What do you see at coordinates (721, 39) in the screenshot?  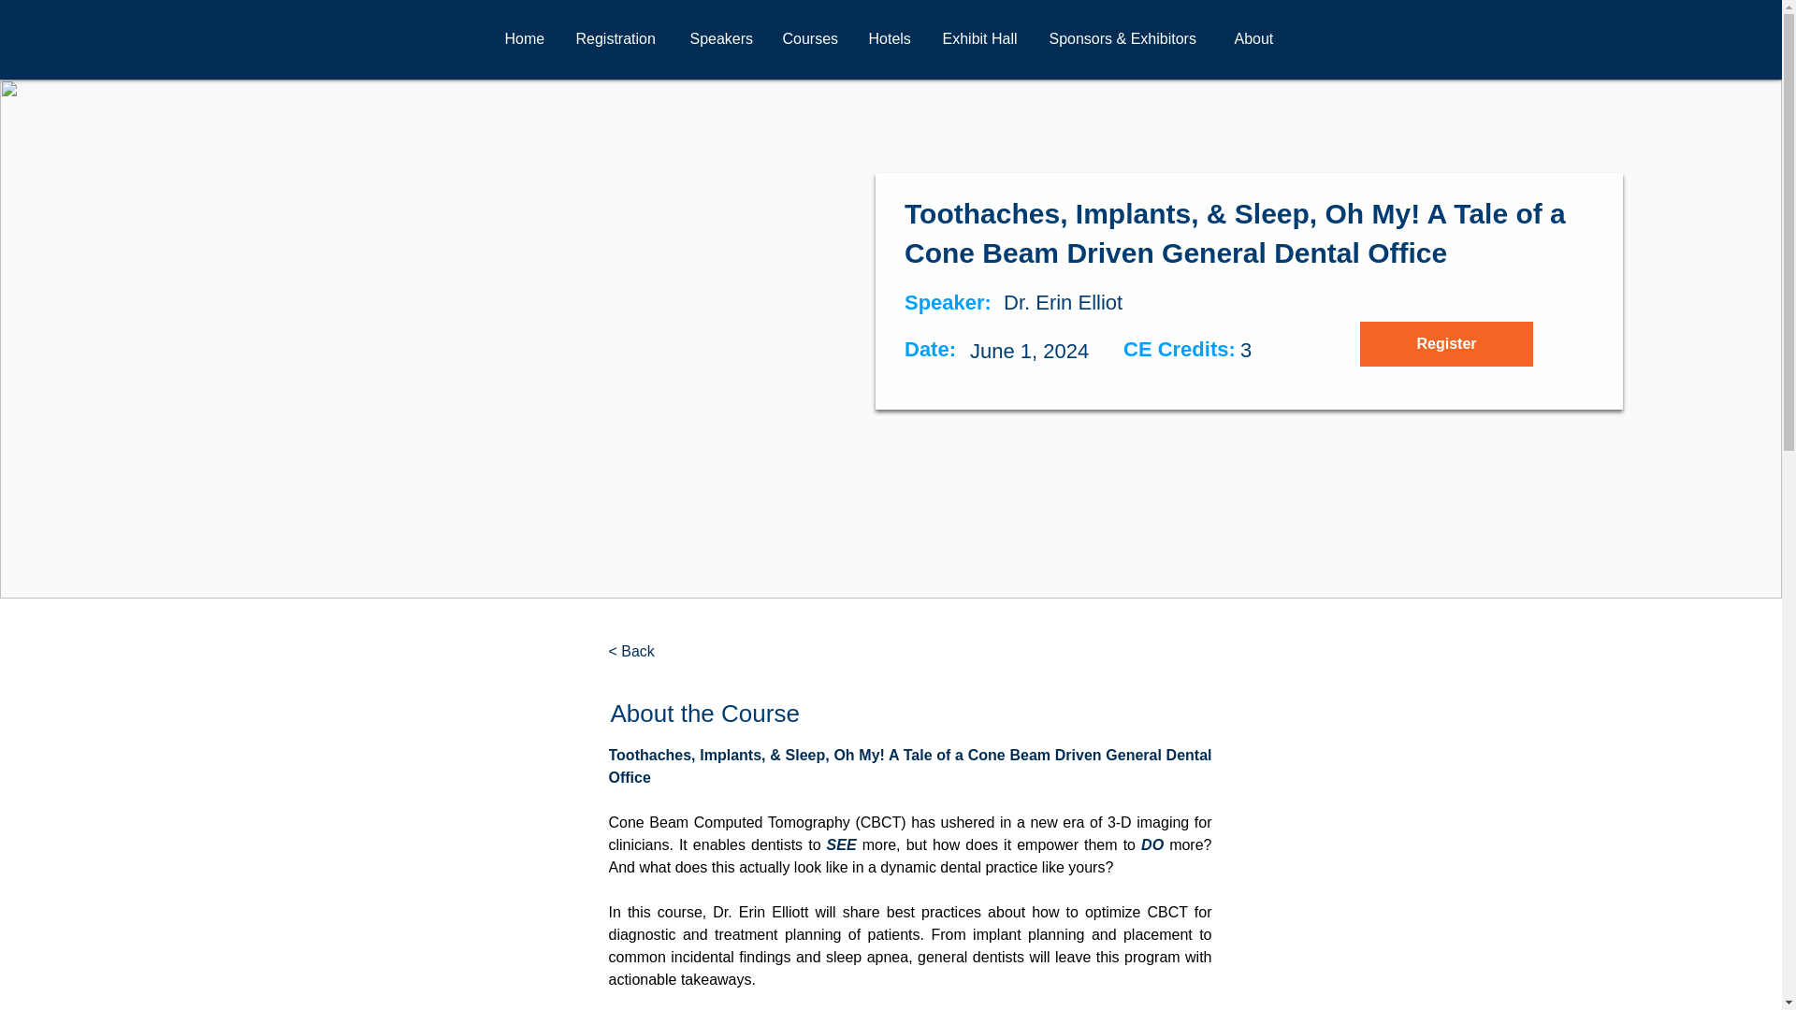 I see `Speakers` at bounding box center [721, 39].